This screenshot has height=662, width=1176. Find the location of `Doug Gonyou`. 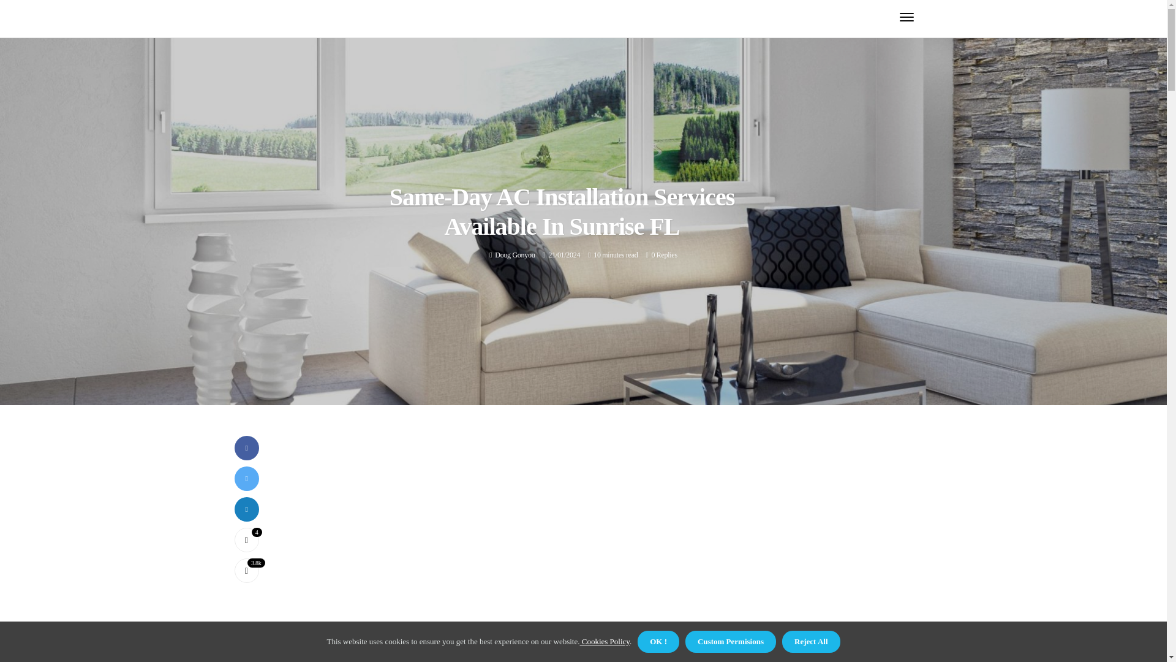

Doug Gonyou is located at coordinates (514, 255).